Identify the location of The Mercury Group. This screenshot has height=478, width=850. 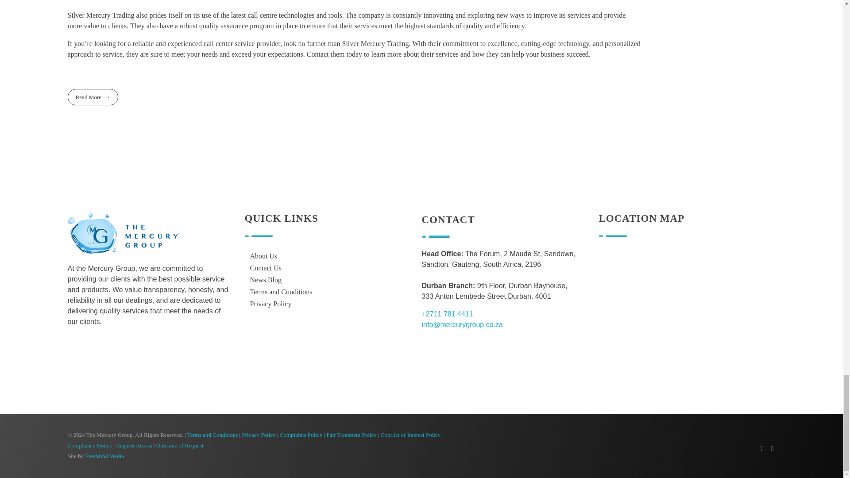
(122, 233).